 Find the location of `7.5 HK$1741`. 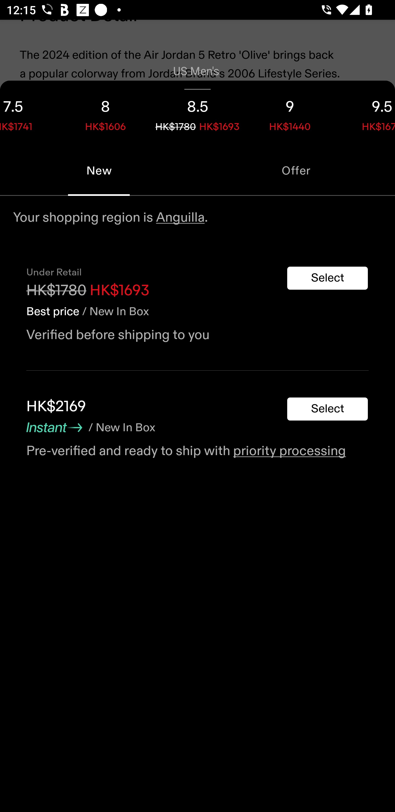

7.5 HK$1741 is located at coordinates (30, 113).